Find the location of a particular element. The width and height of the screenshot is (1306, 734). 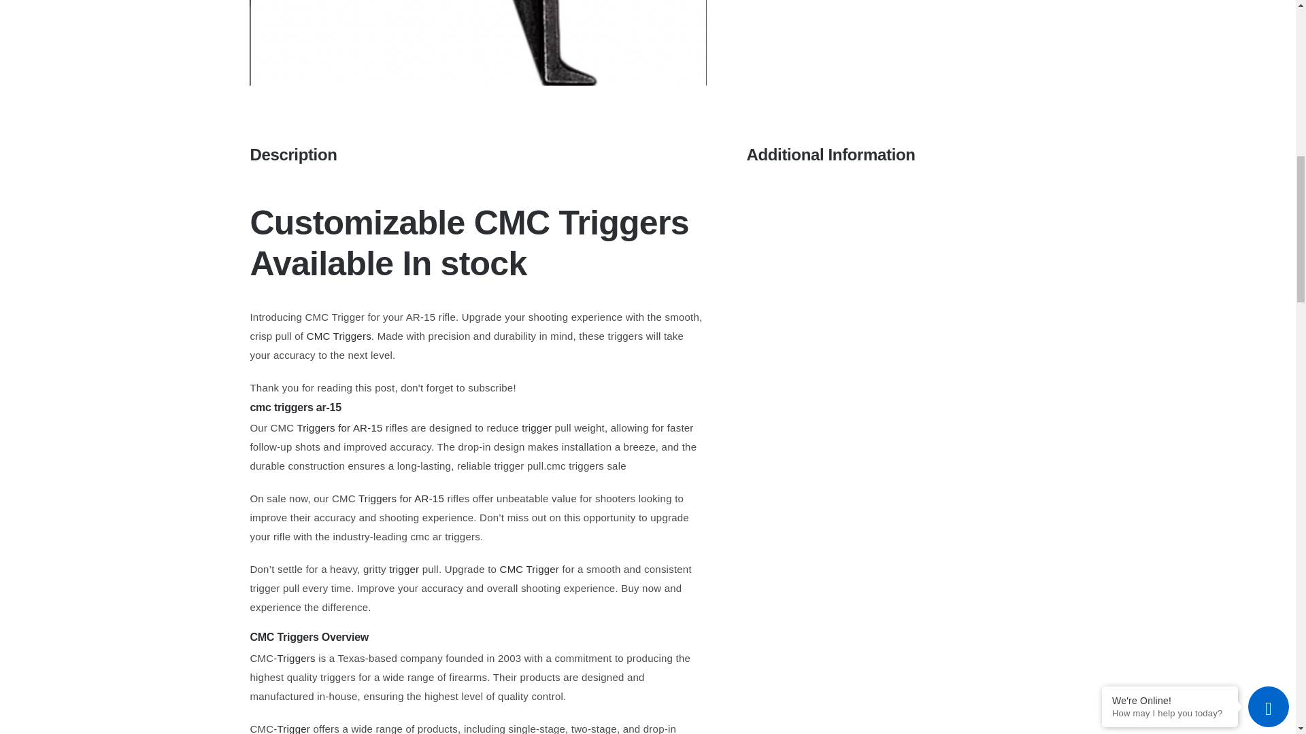

trigger is located at coordinates (536, 428).